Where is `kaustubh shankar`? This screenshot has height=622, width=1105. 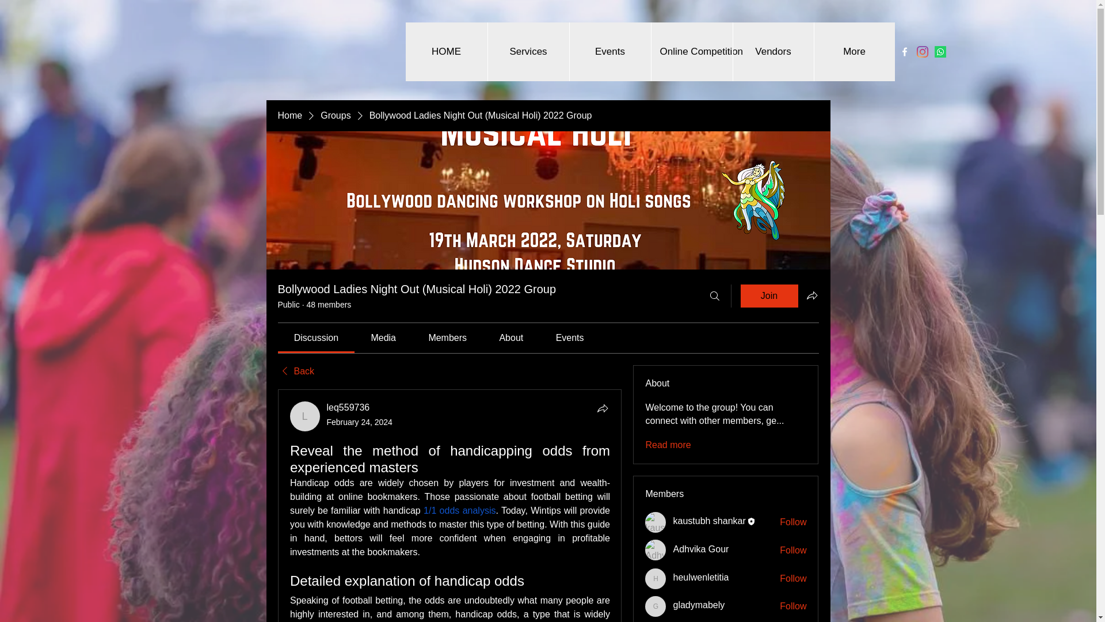 kaustubh shankar is located at coordinates (709, 521).